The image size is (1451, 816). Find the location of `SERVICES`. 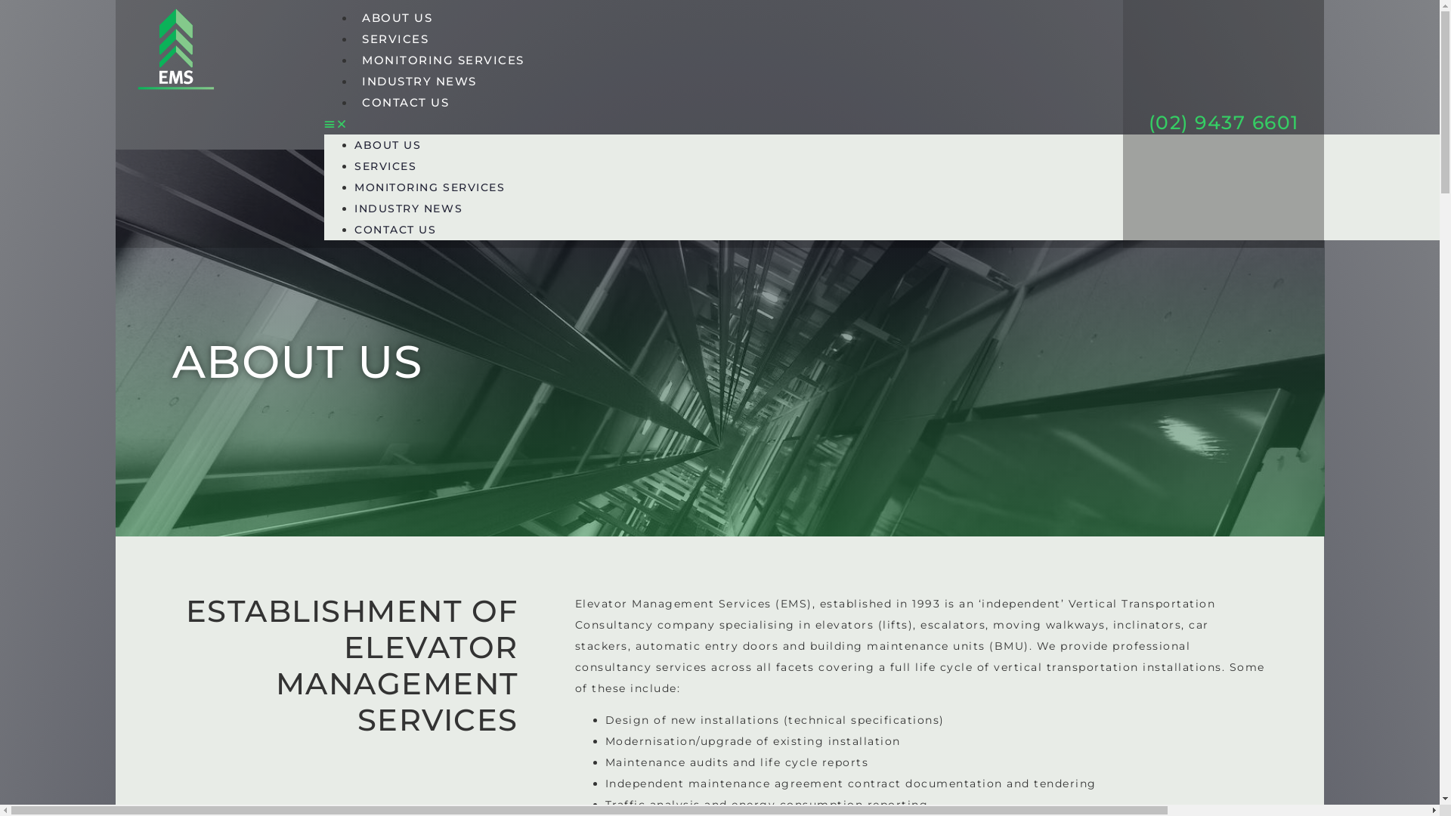

SERVICES is located at coordinates (395, 39).